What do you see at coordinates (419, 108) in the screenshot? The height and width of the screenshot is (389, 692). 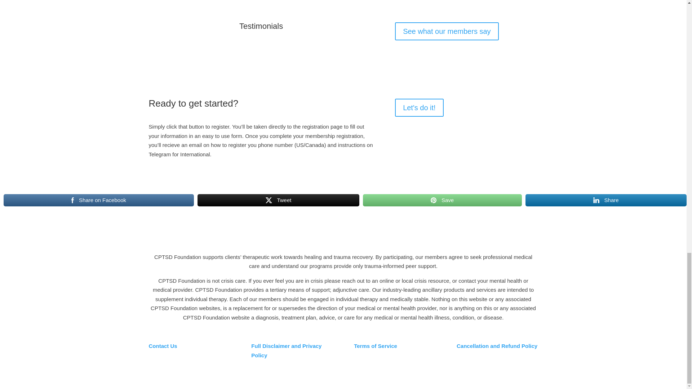 I see `Let's do it!` at bounding box center [419, 108].